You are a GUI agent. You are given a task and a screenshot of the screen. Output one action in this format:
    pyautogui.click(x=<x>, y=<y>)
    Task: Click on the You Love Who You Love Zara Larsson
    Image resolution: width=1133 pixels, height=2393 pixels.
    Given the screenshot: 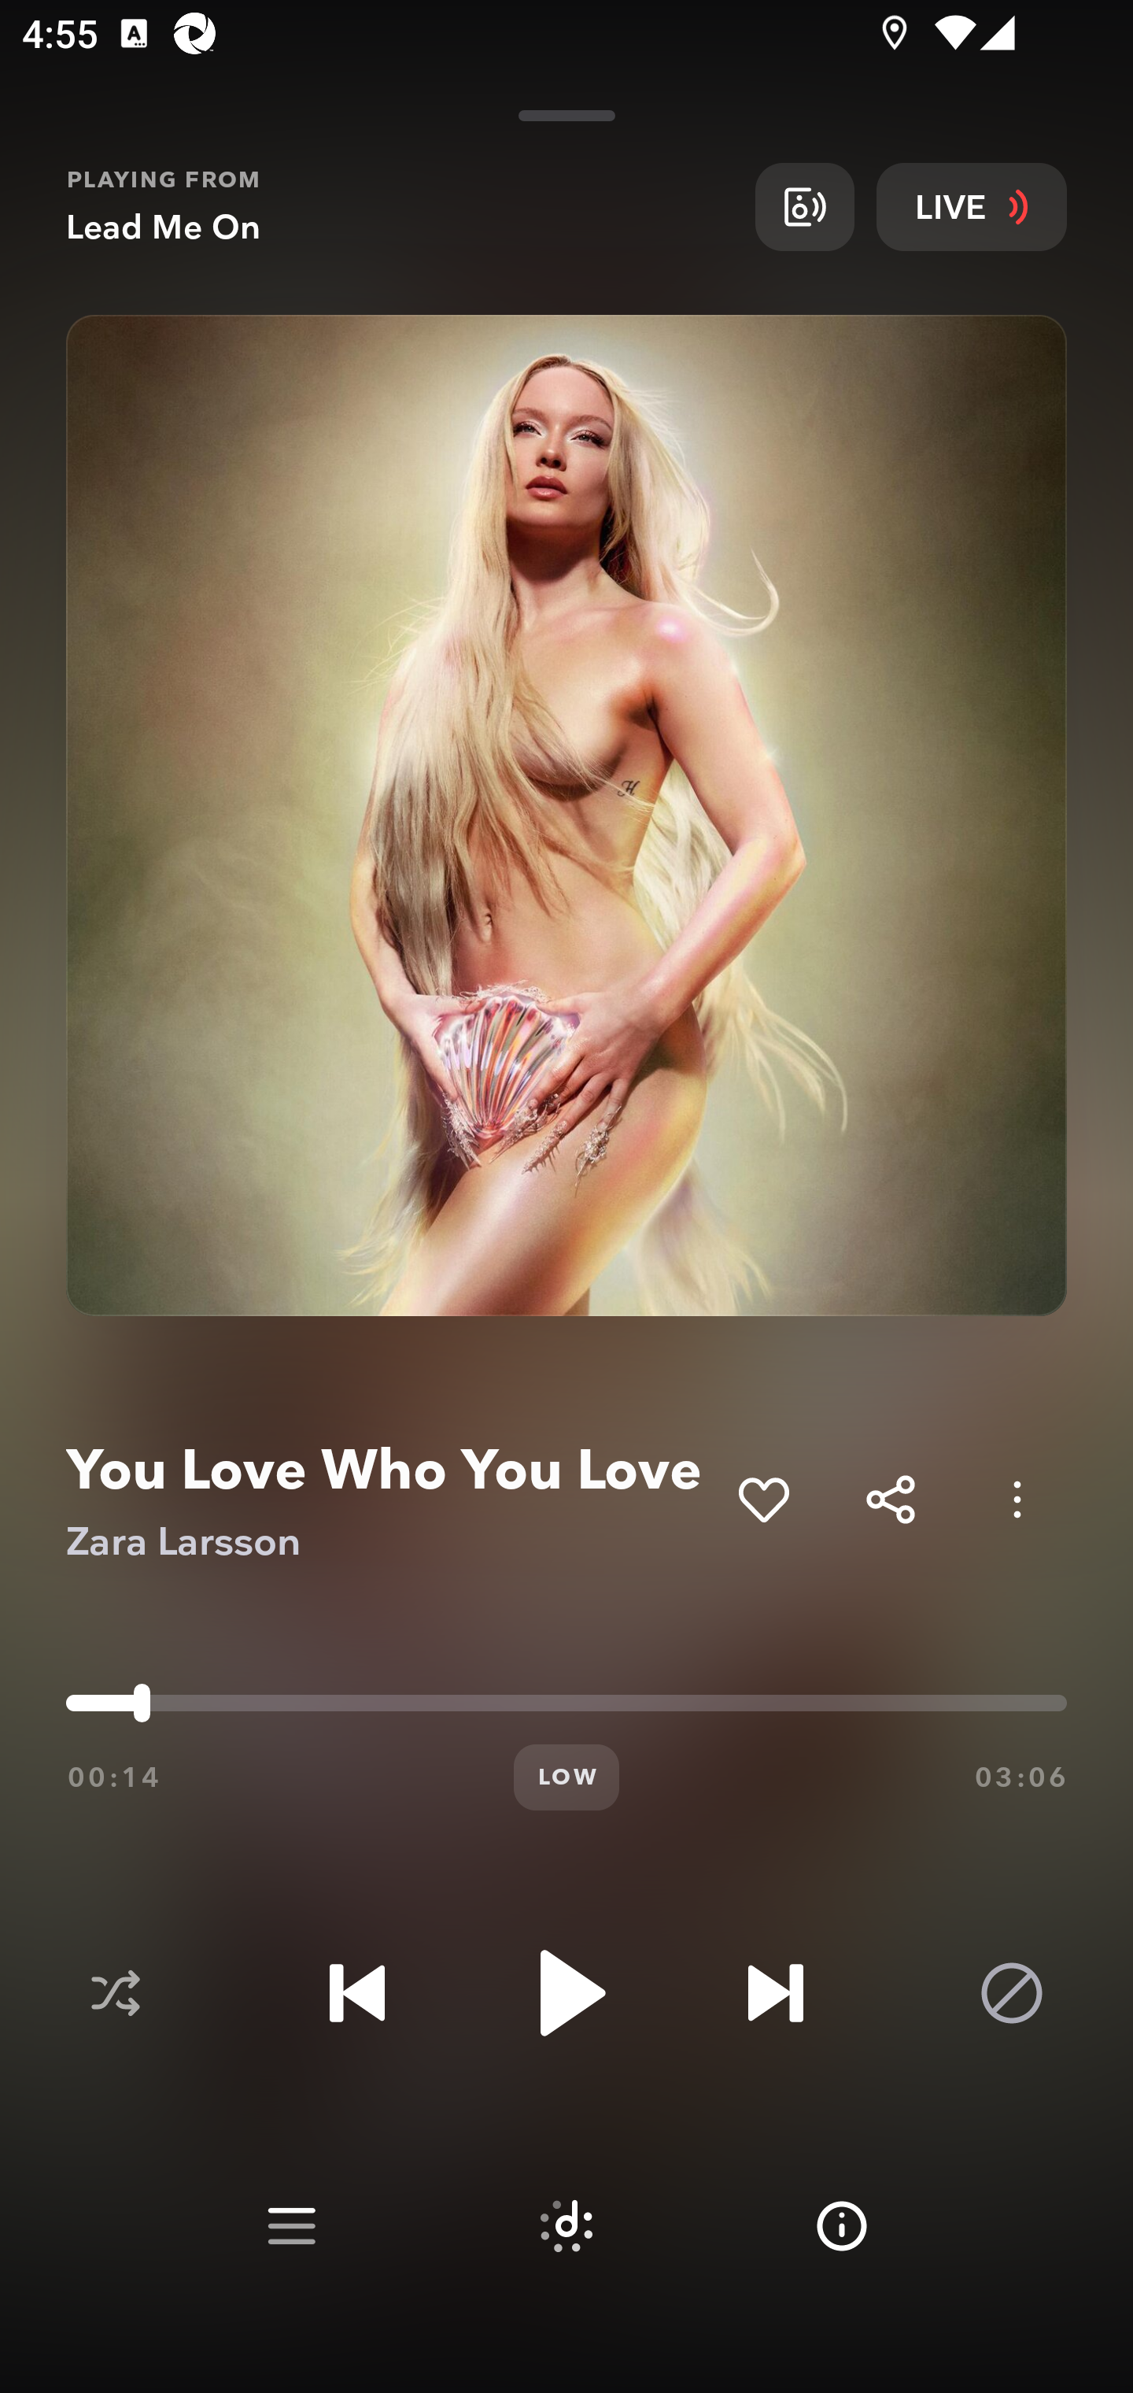 What is the action you would take?
    pyautogui.click(x=390, y=1500)
    